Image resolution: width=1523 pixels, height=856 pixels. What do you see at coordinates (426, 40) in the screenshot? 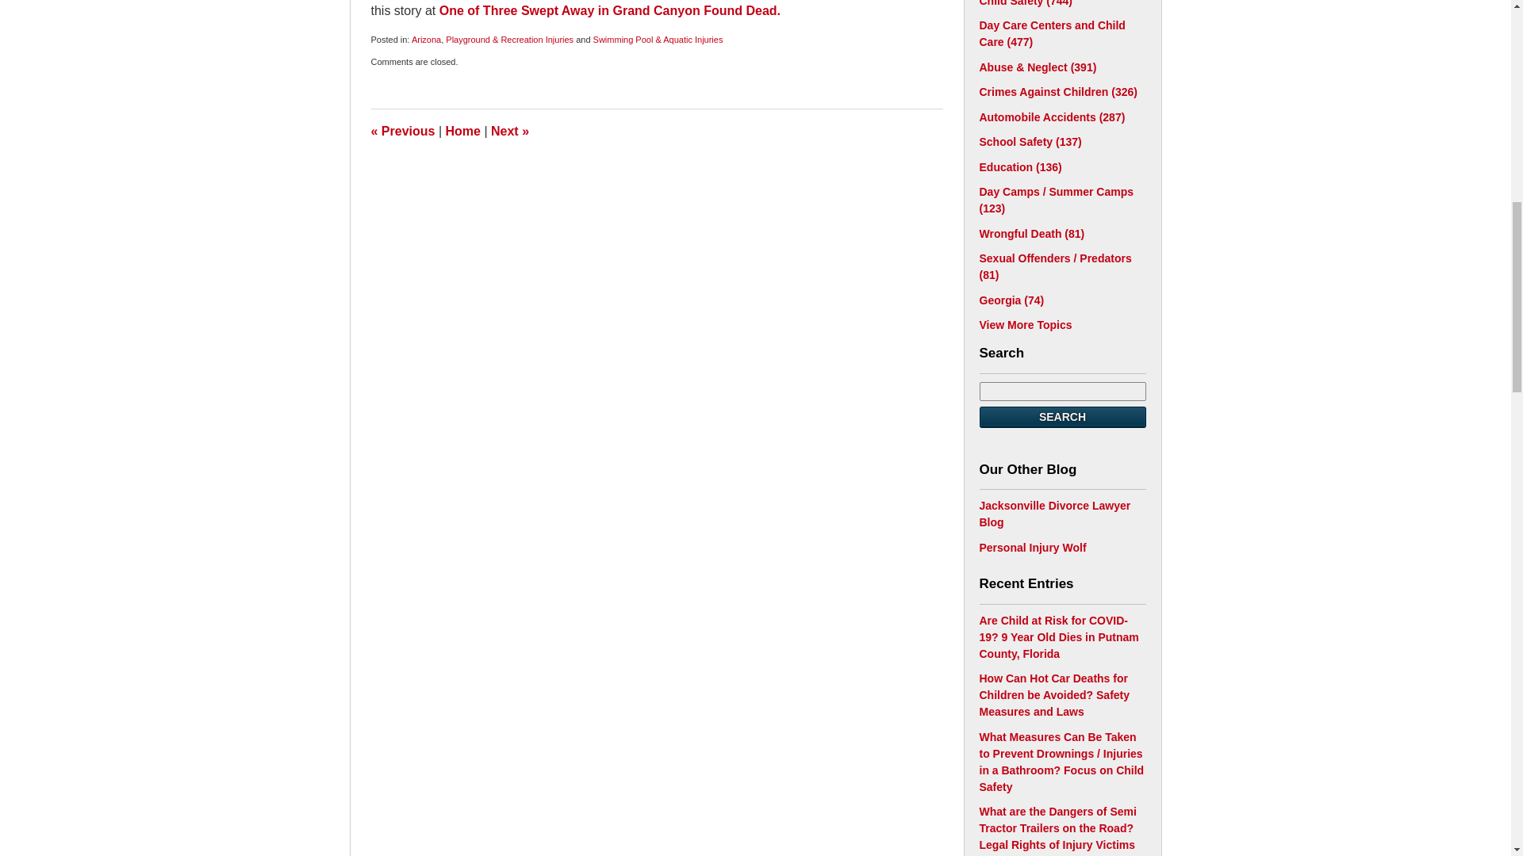
I see `Arizona` at bounding box center [426, 40].